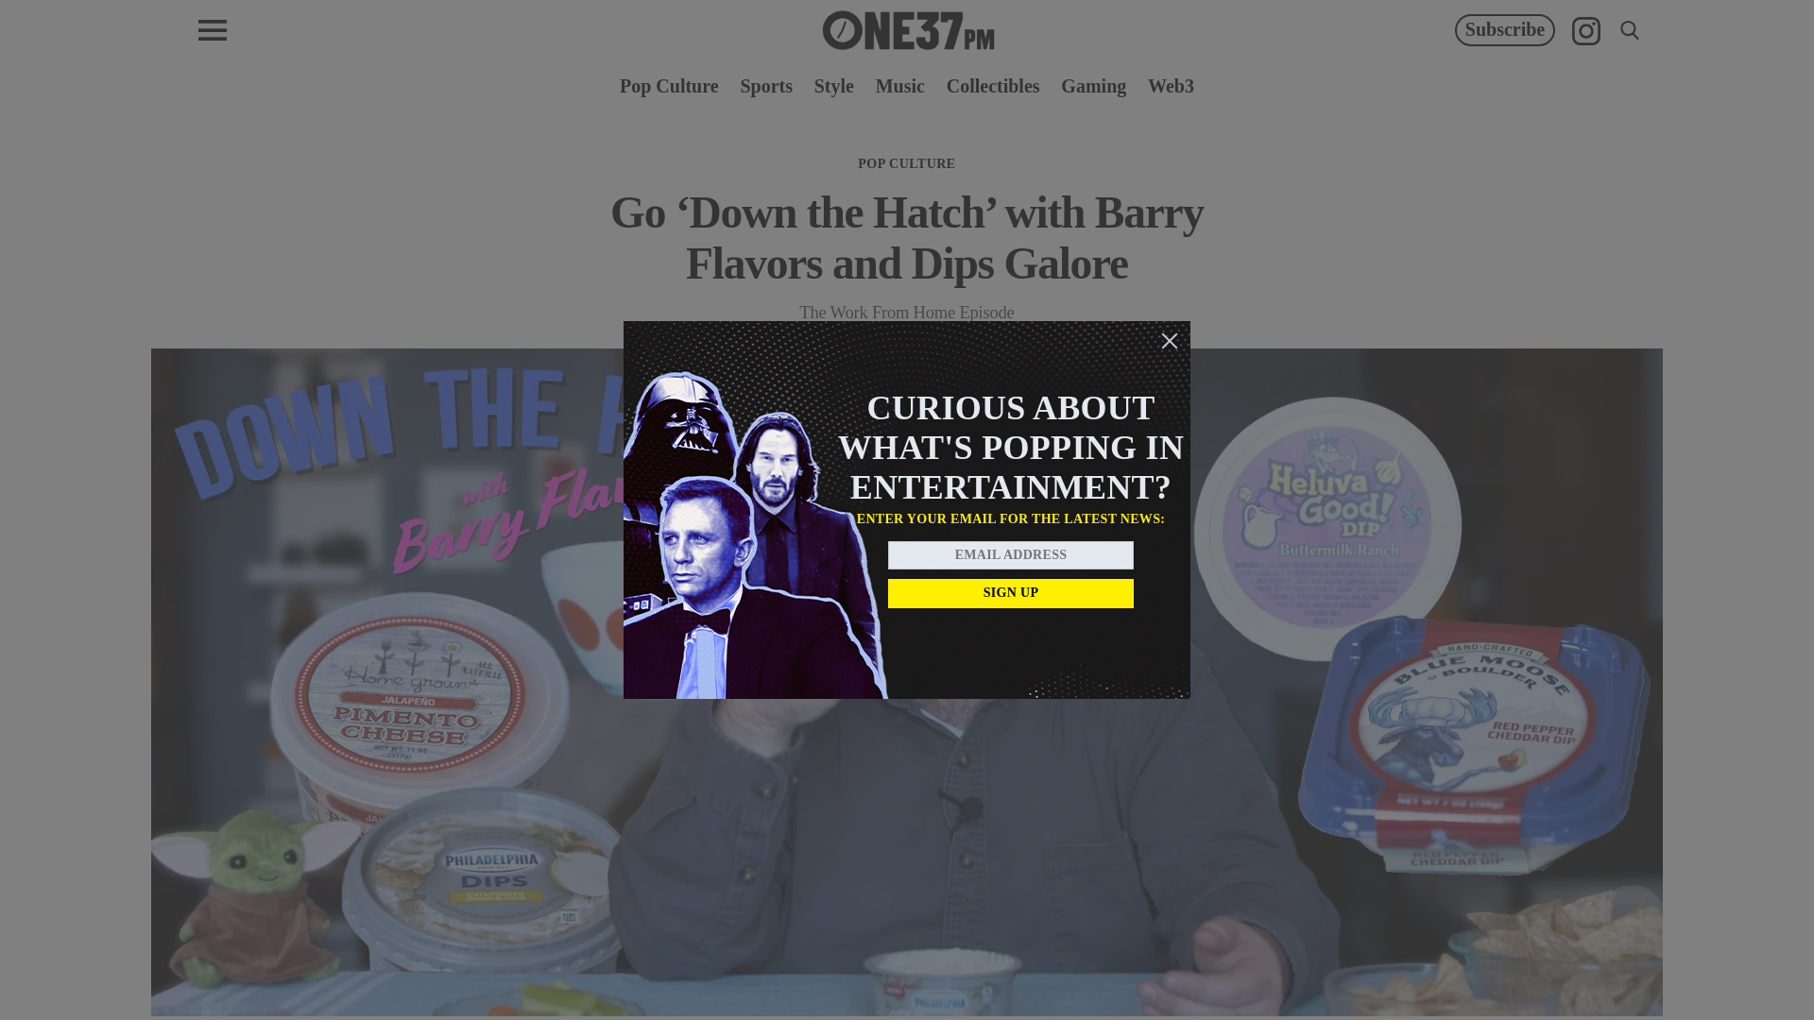 This screenshot has height=1020, width=1814. Describe the element at coordinates (993, 85) in the screenshot. I see `Collectibles` at that location.